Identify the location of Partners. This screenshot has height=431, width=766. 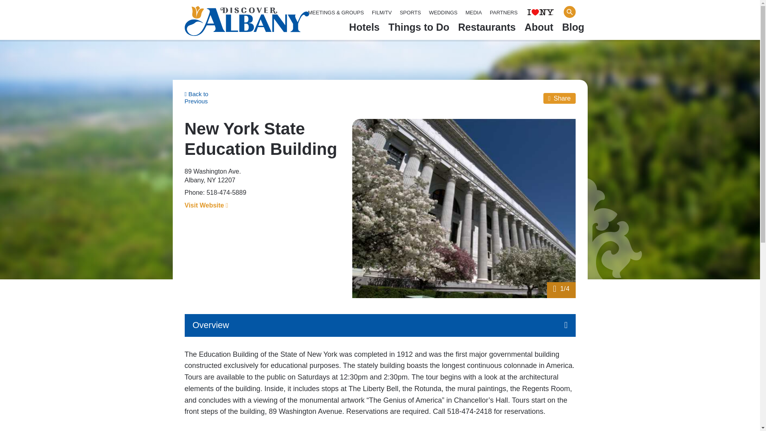
(503, 12).